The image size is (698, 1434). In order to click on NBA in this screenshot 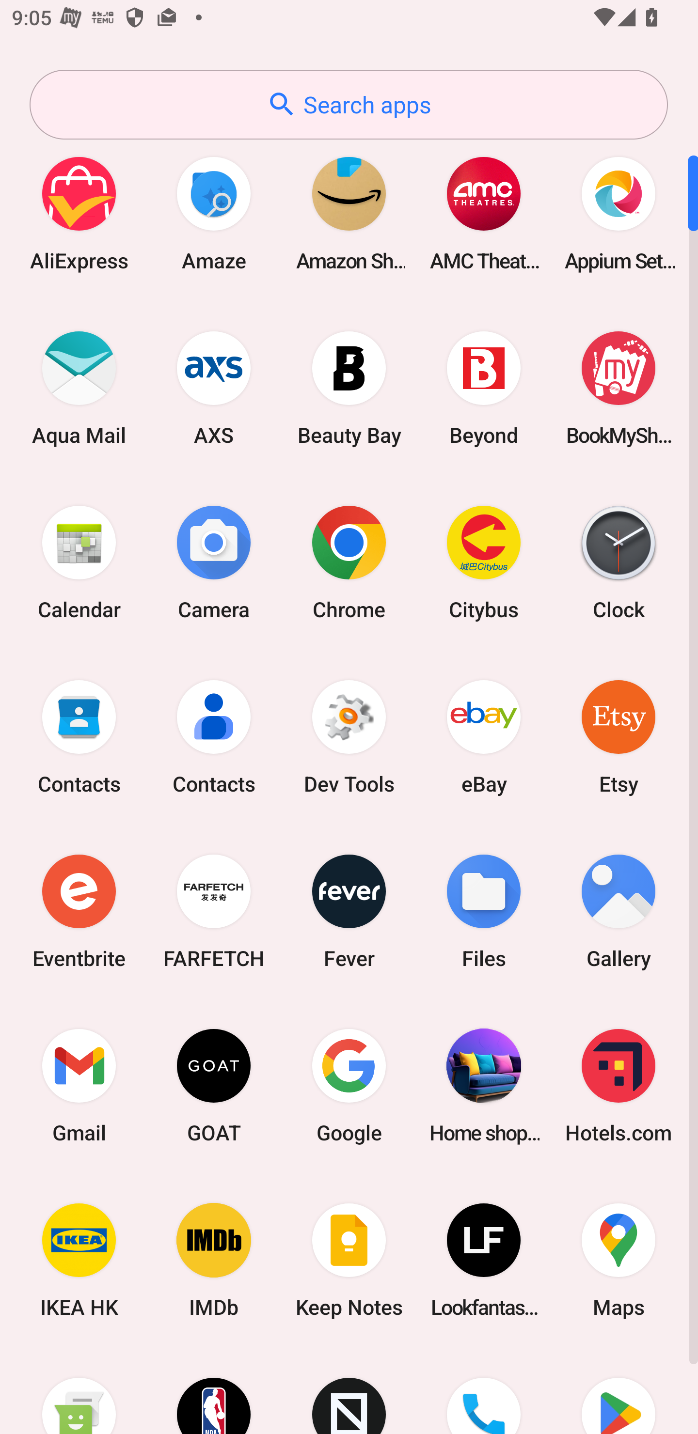, I will do `click(214, 1391)`.